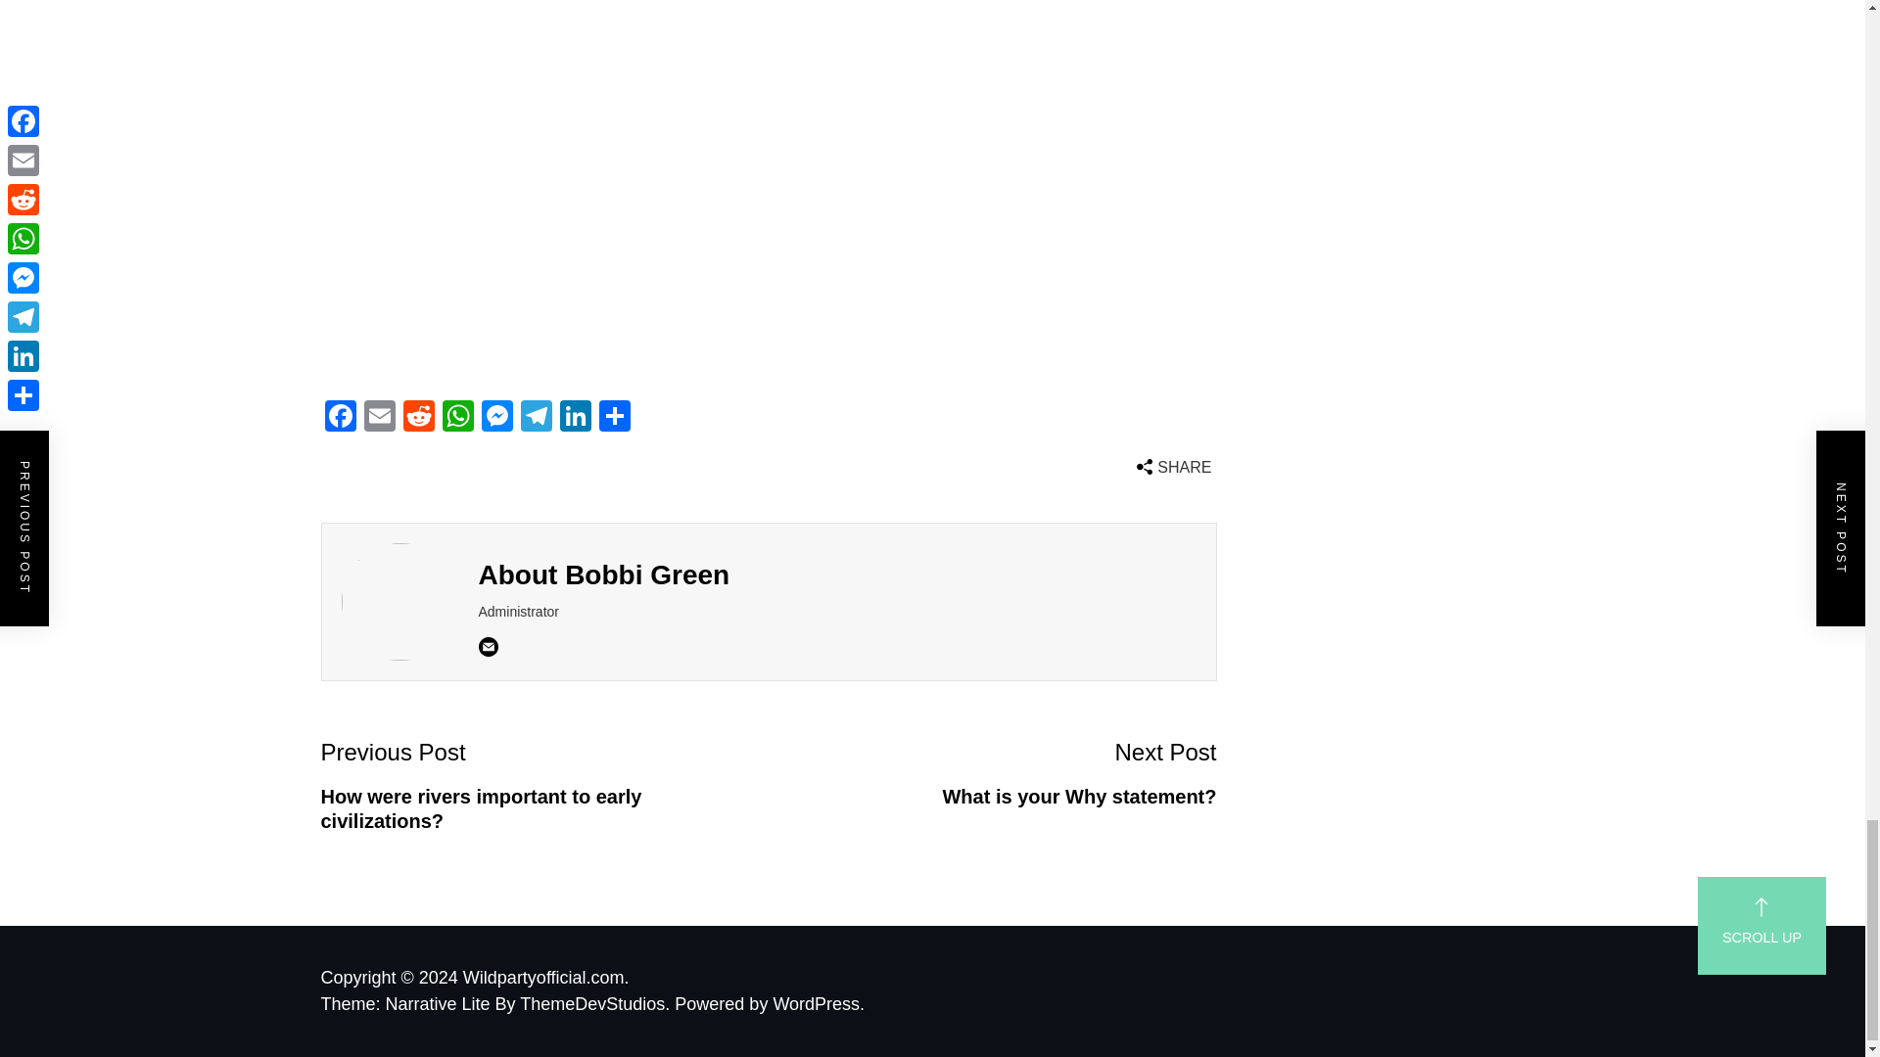 This screenshot has width=1880, height=1057. I want to click on WhatsApp, so click(457, 419).